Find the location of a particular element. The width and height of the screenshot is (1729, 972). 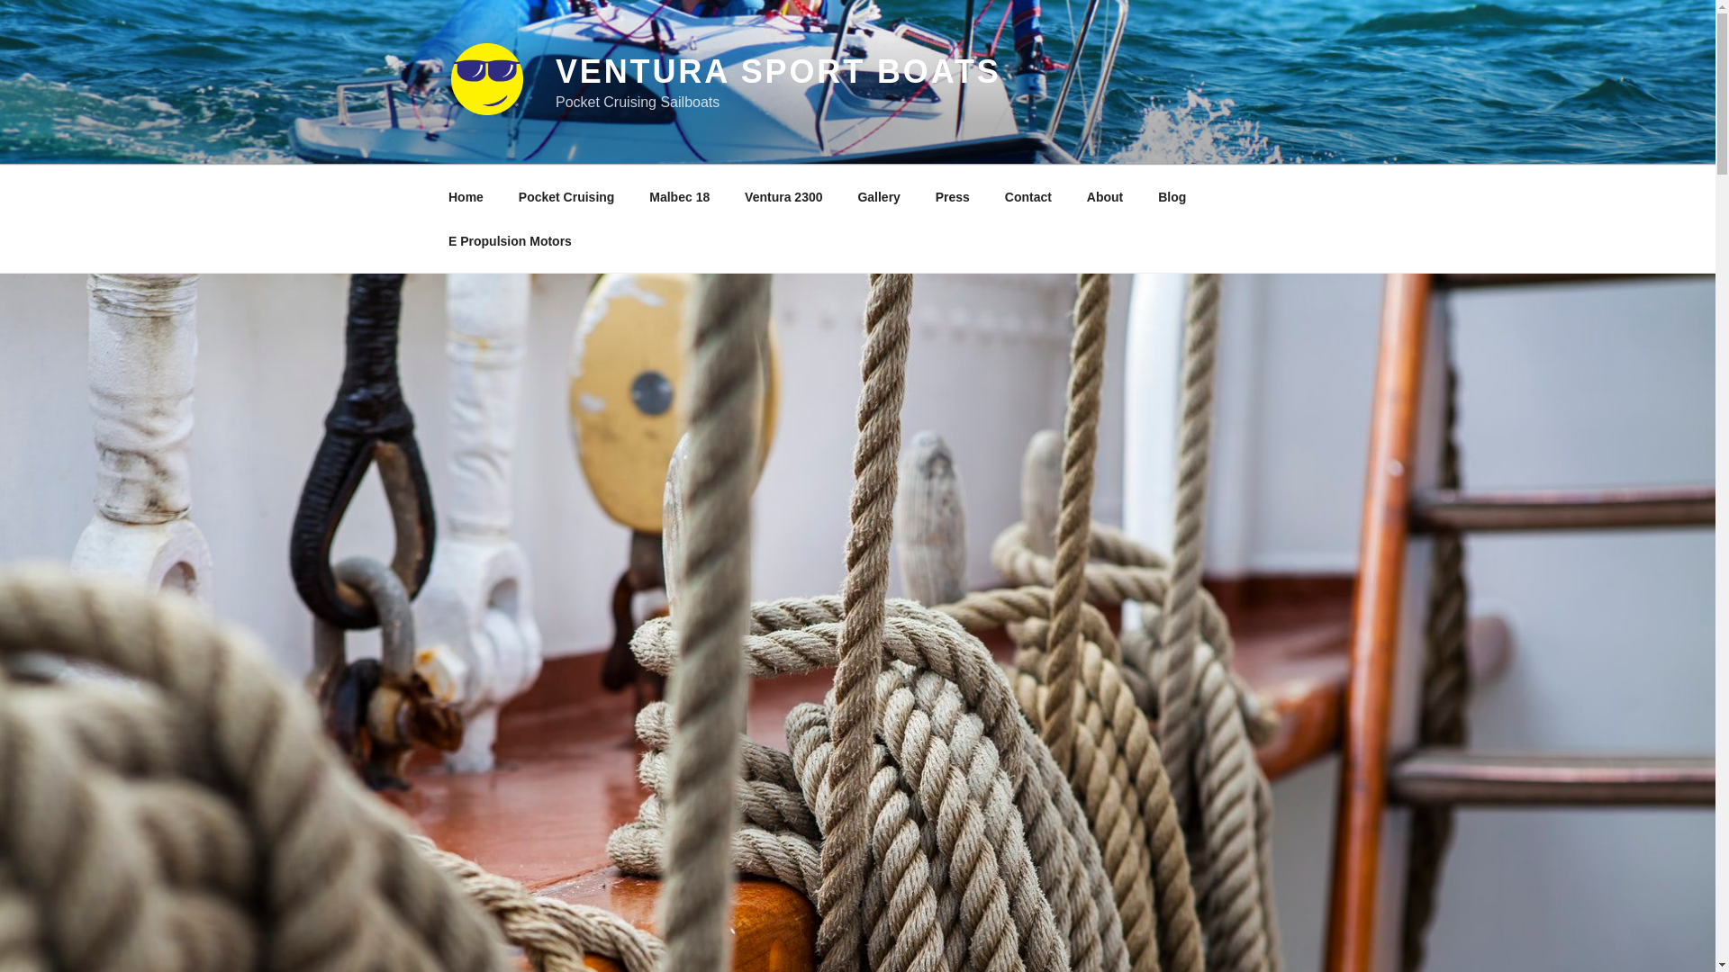

About is located at coordinates (1104, 196).